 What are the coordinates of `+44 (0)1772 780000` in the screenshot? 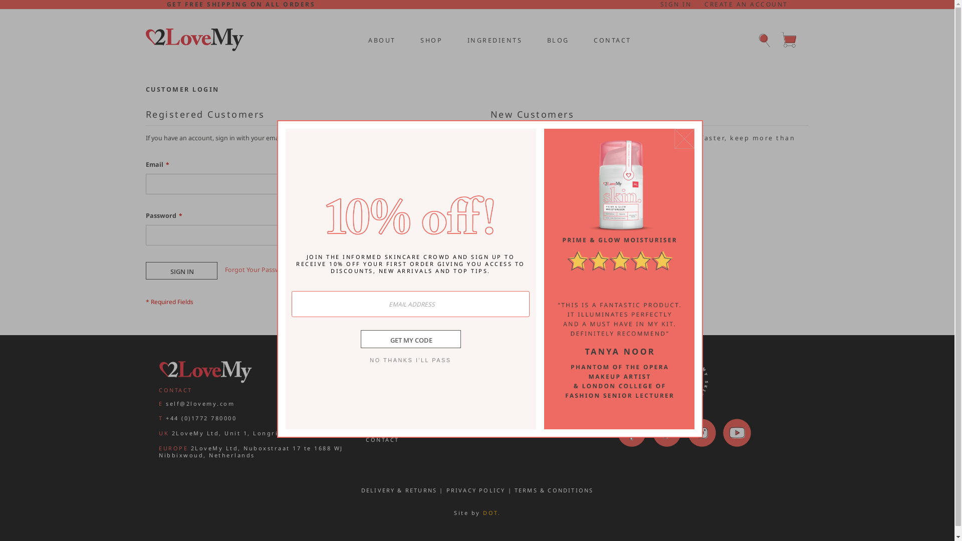 It's located at (201, 418).